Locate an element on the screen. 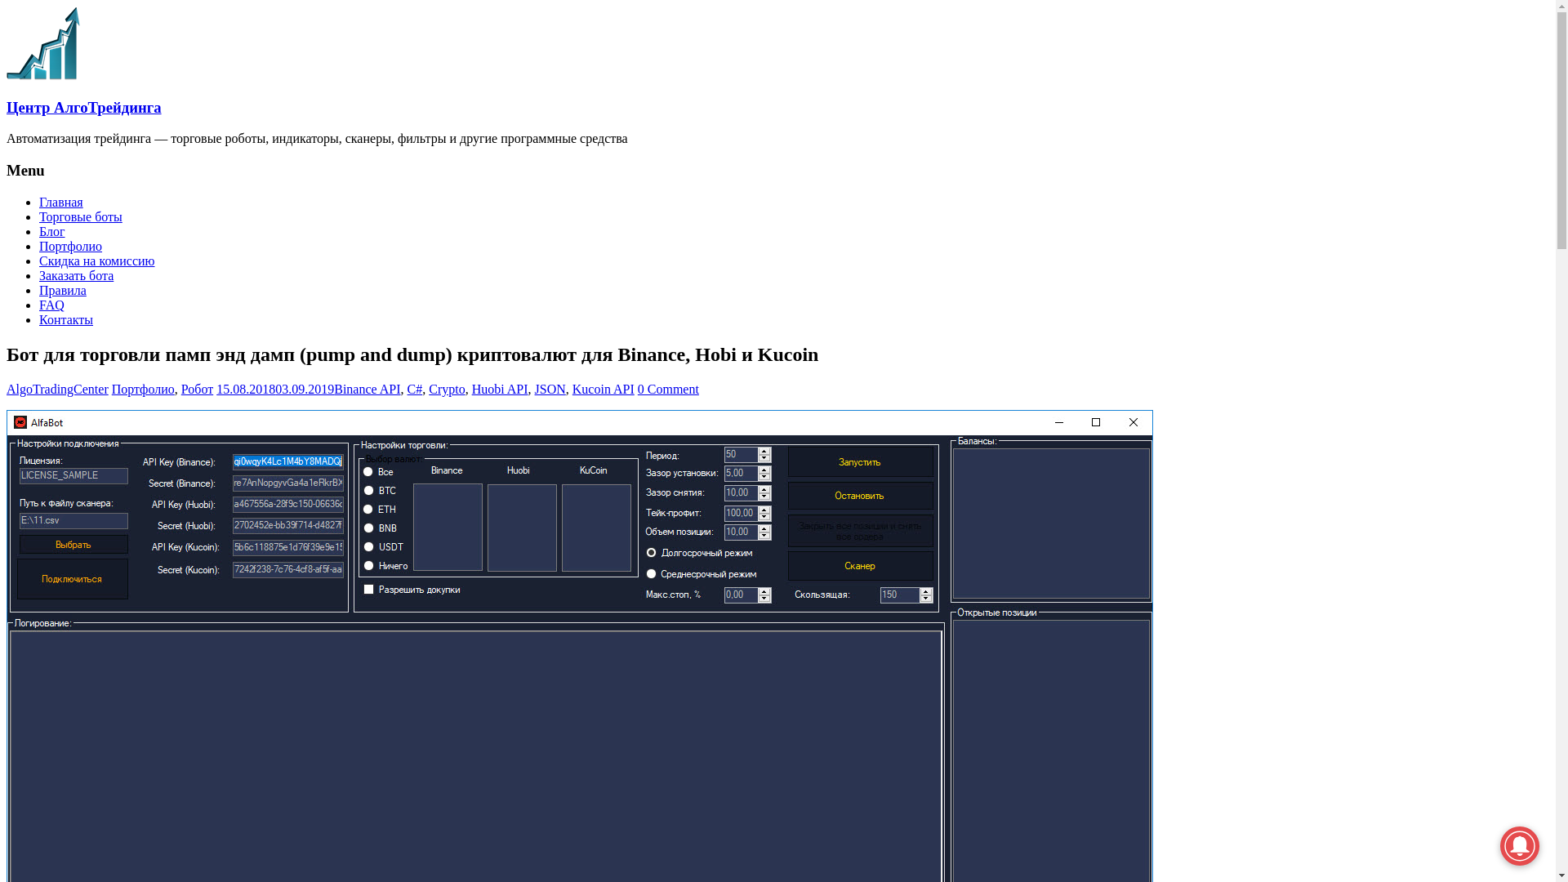 Image resolution: width=1568 pixels, height=882 pixels. JSON is located at coordinates (550, 389).